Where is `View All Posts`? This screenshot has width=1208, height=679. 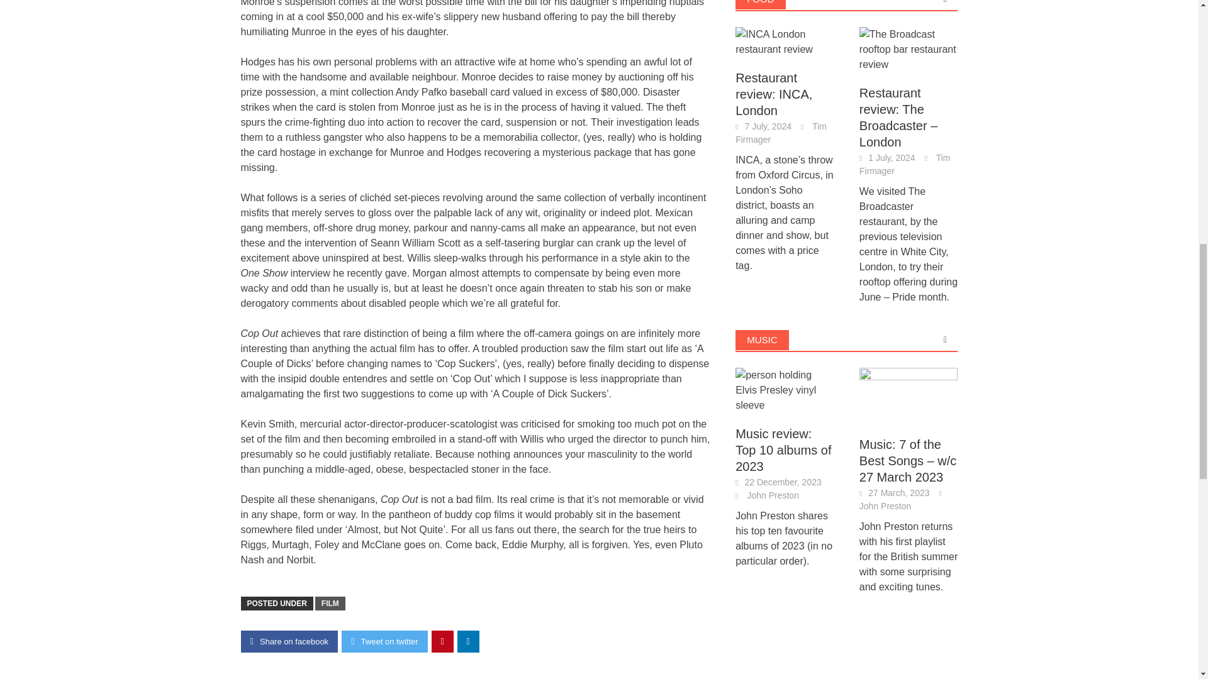
View All Posts is located at coordinates (945, 339).